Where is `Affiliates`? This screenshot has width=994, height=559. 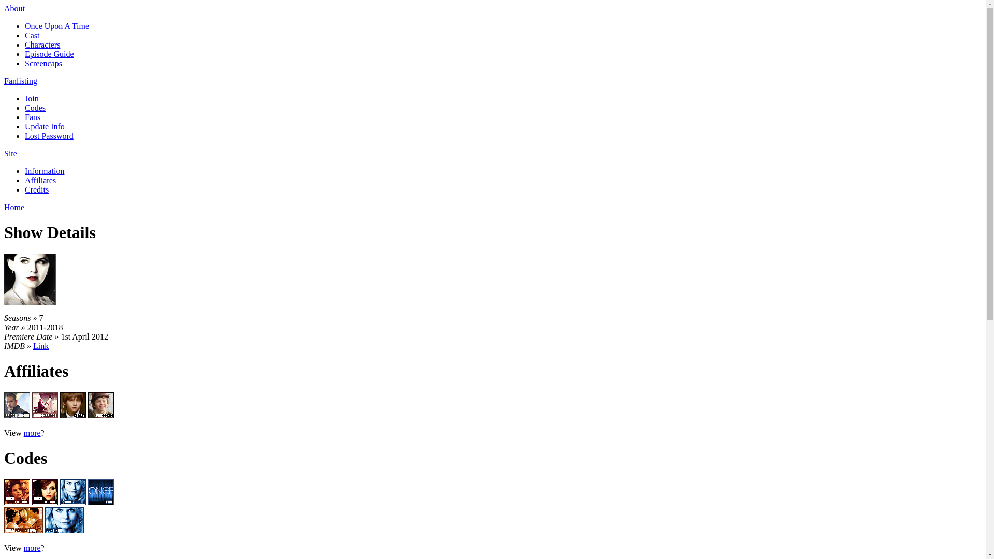 Affiliates is located at coordinates (40, 180).